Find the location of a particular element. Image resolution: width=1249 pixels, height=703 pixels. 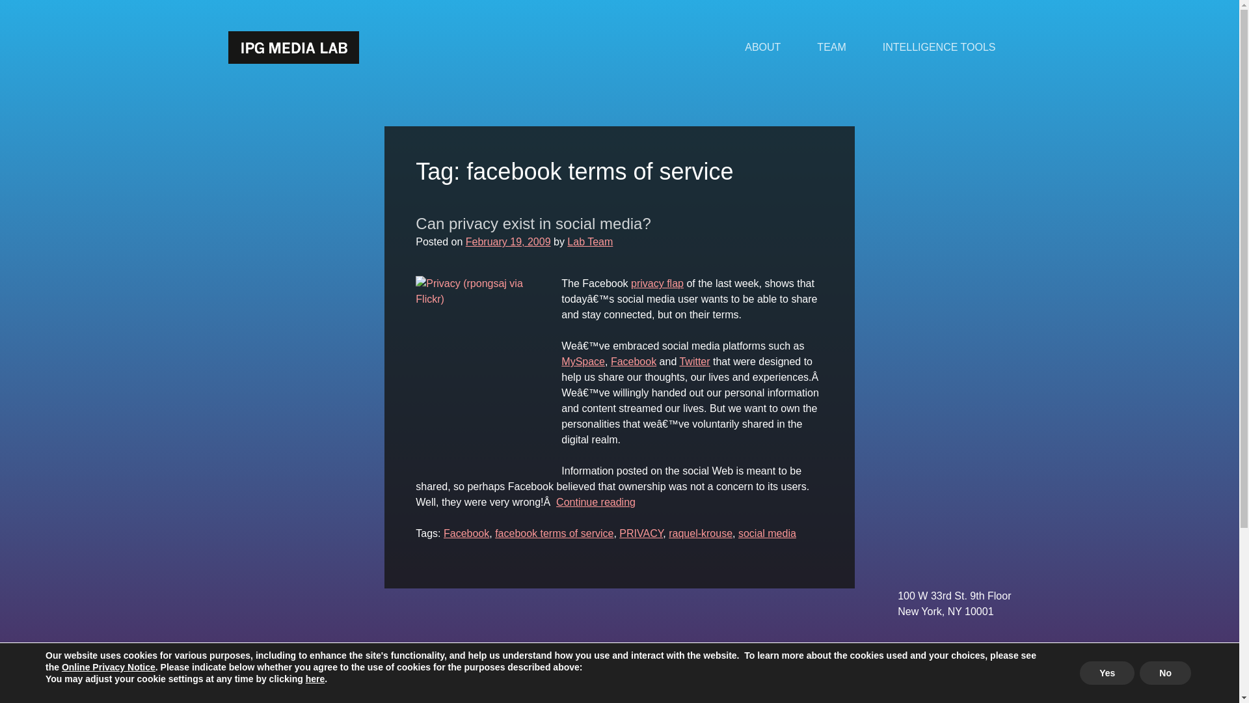

PRIVACY is located at coordinates (641, 534).